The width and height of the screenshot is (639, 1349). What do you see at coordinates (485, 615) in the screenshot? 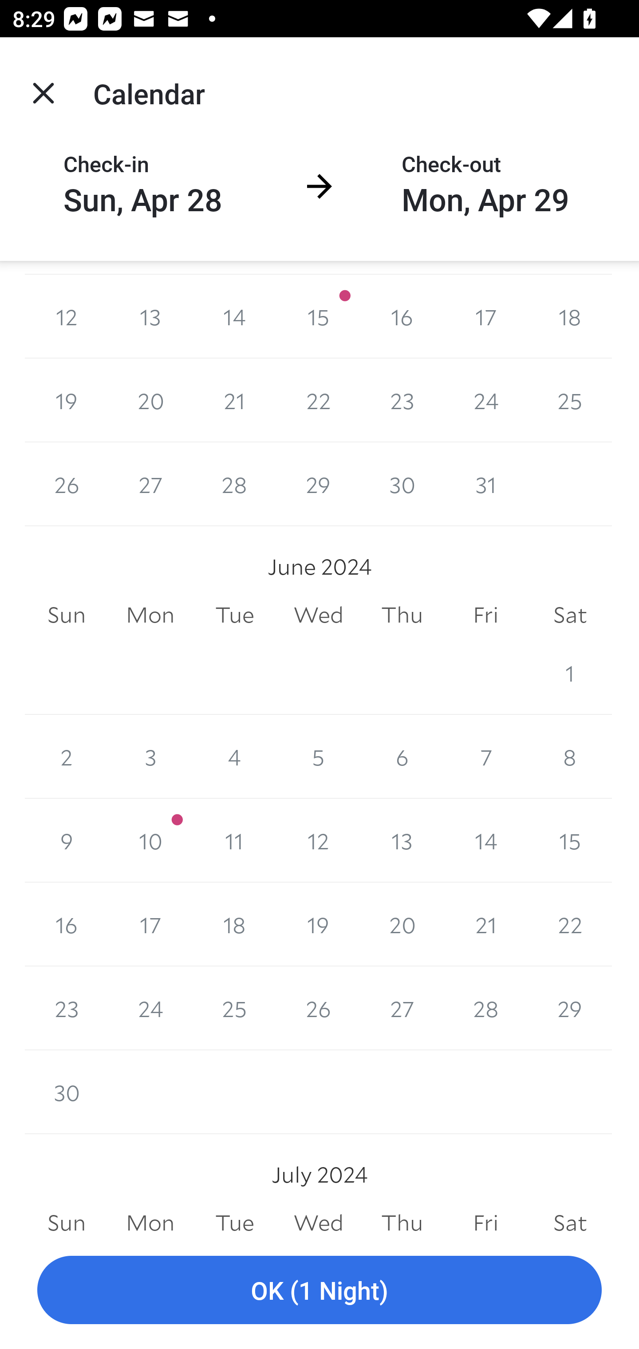
I see `Fri` at bounding box center [485, 615].